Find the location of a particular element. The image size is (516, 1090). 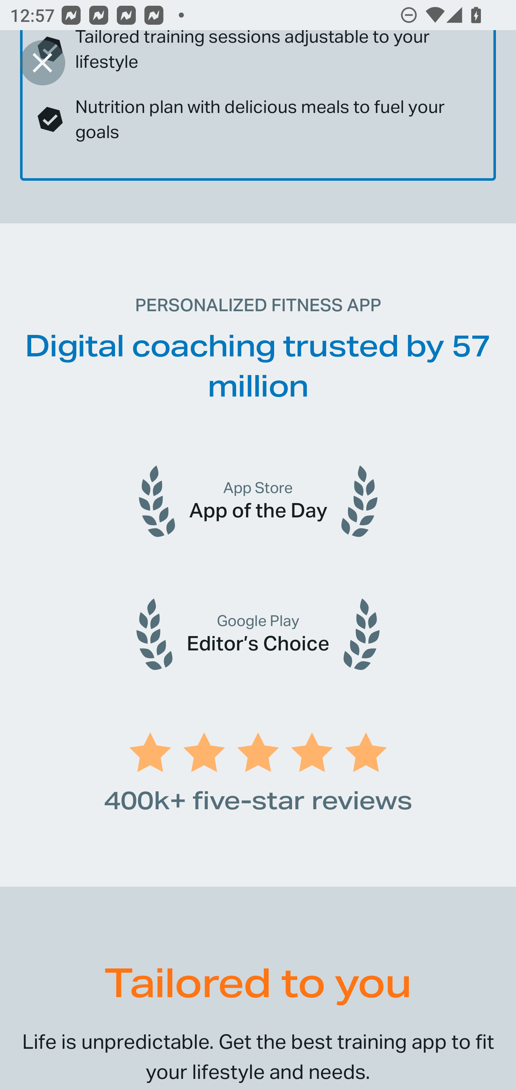

Close is located at coordinates (42, 62).